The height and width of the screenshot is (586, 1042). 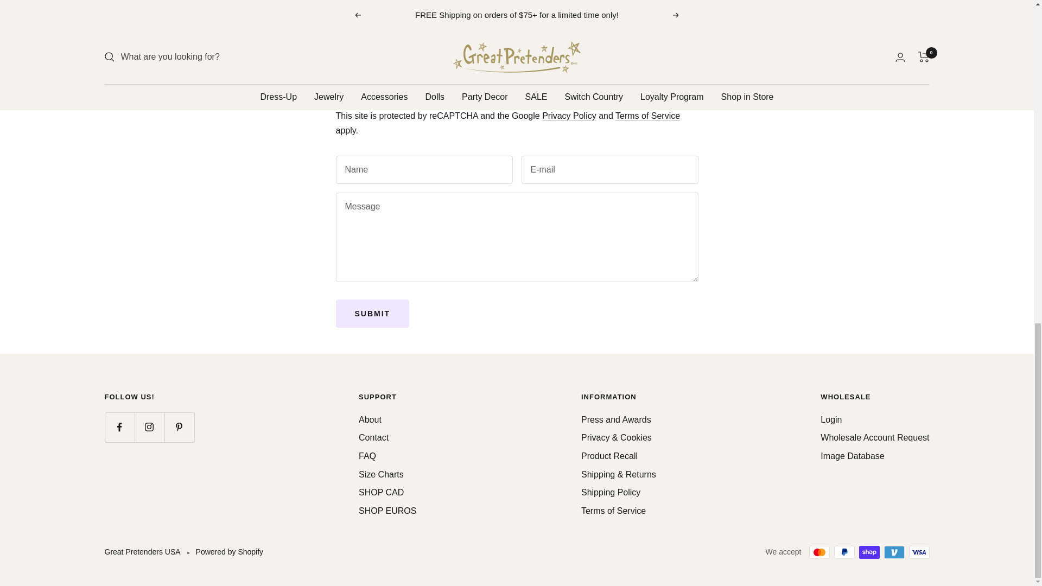 What do you see at coordinates (404, 15) in the screenshot?
I see `A Whole New World: New Costumes for 2020` at bounding box center [404, 15].